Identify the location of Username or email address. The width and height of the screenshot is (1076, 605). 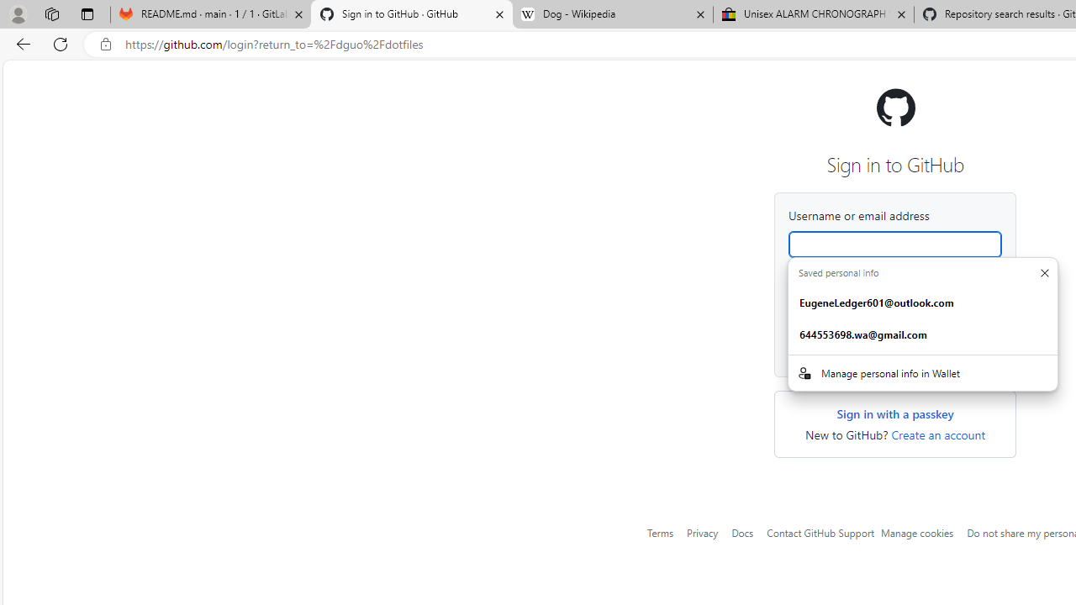
(894, 244).